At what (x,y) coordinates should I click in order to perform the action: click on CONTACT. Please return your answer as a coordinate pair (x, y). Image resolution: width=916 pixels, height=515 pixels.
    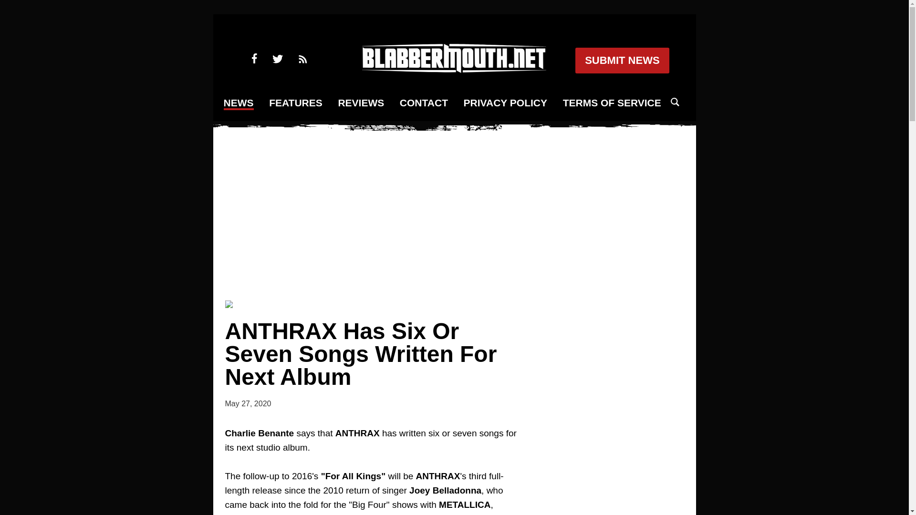
    Looking at the image, I should click on (424, 103).